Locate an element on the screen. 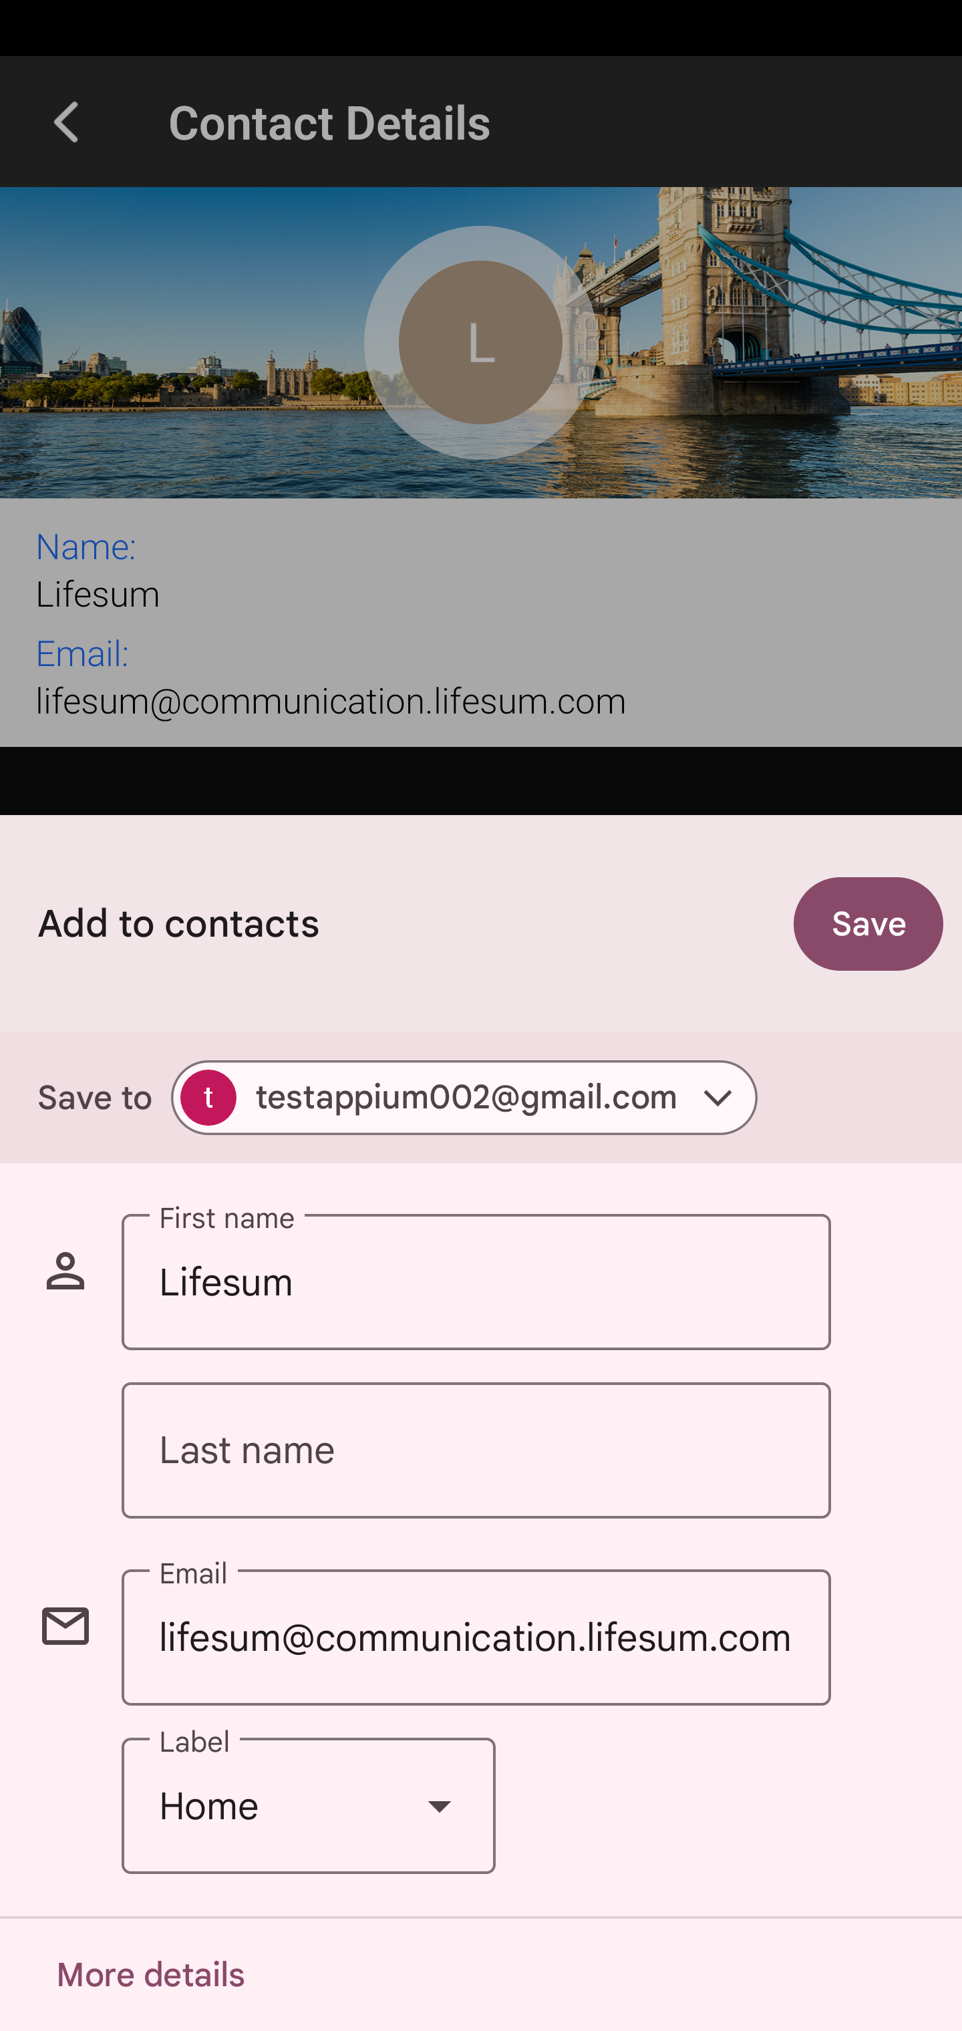 This screenshot has height=2031, width=962. Show dropdown menu is located at coordinates (440, 1807).